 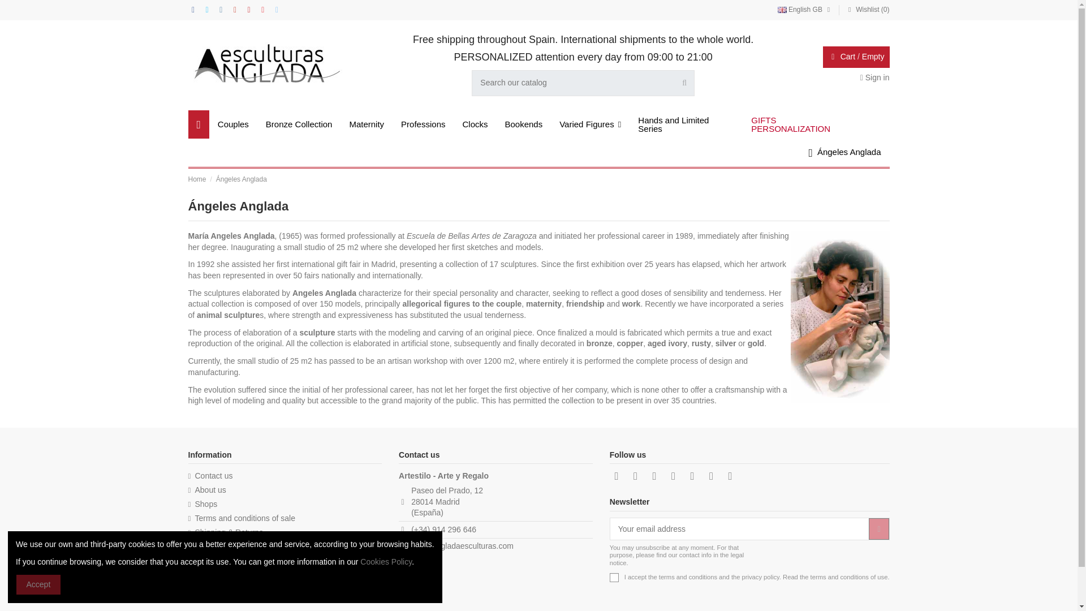 What do you see at coordinates (367, 124) in the screenshot?
I see `Maternity` at bounding box center [367, 124].